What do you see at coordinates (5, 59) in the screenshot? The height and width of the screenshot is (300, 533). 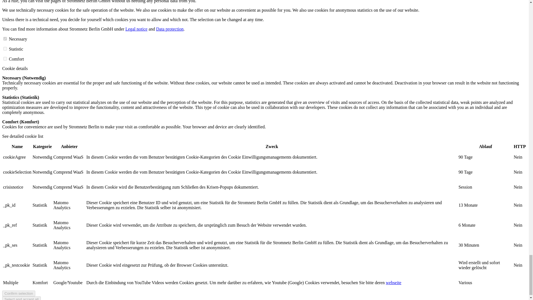 I see `stats` at bounding box center [5, 59].